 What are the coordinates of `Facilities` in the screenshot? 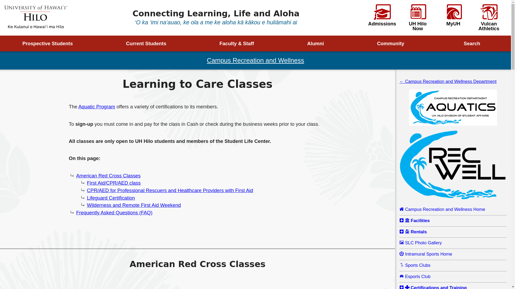 It's located at (453, 221).